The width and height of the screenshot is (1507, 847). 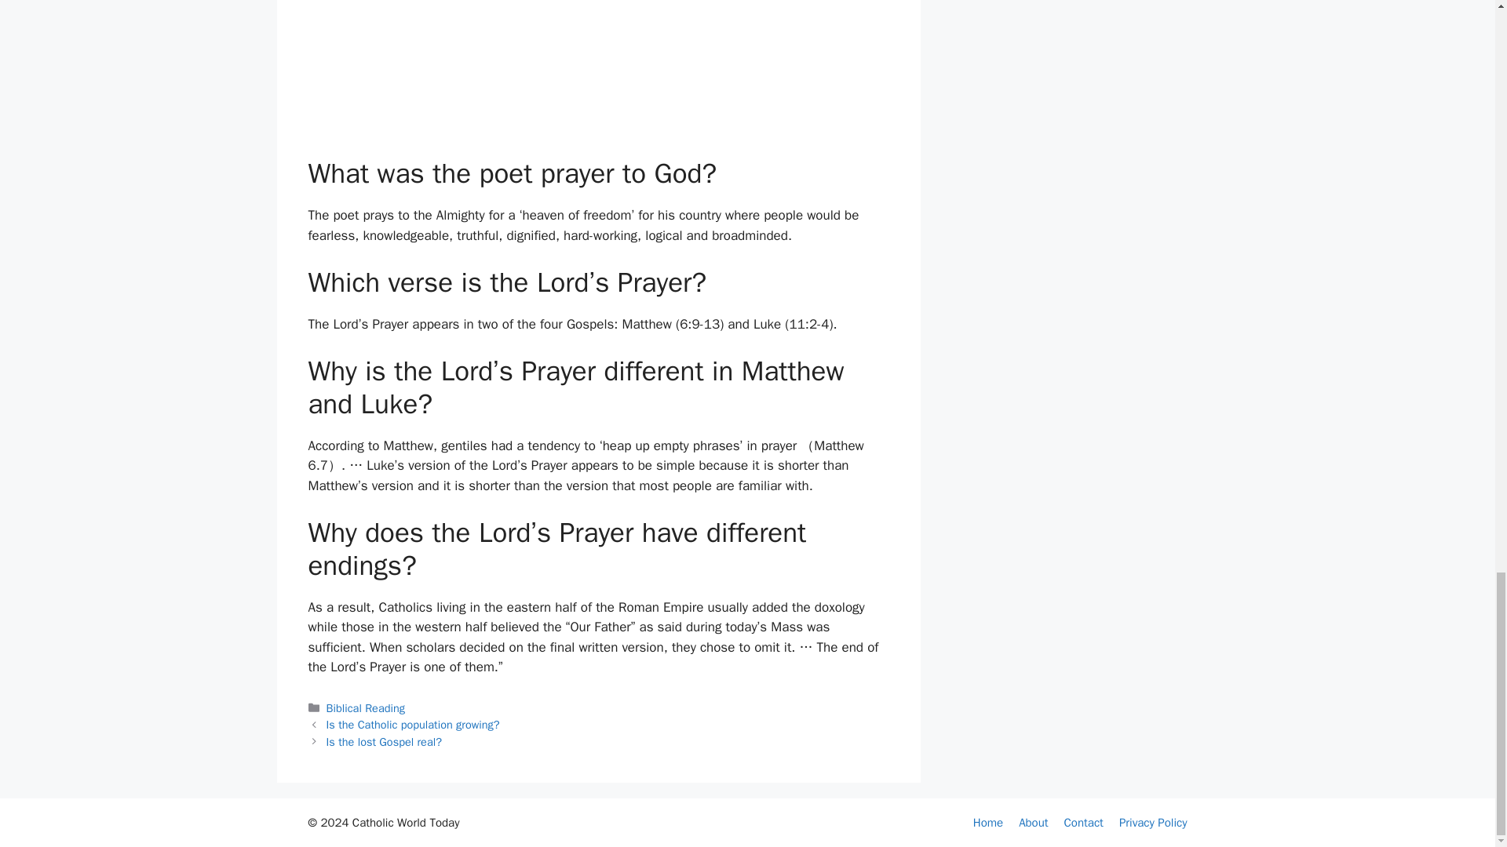 I want to click on About, so click(x=1033, y=823).